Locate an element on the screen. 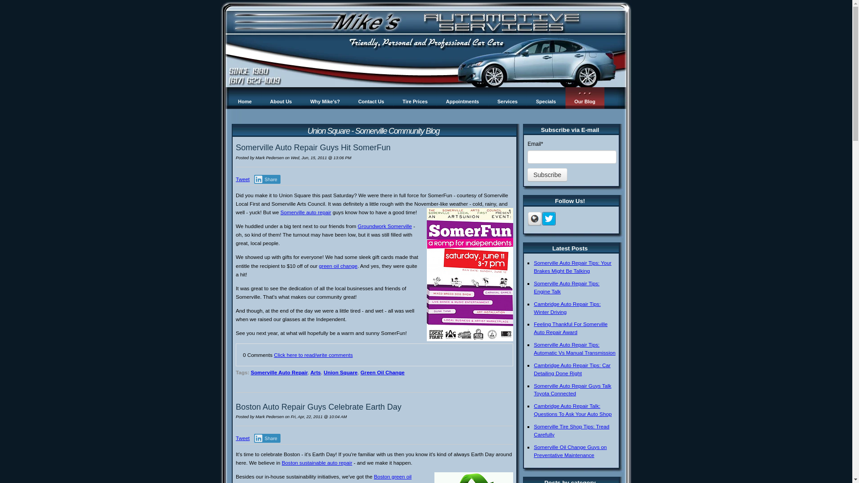 The height and width of the screenshot is (483, 859). About Us is located at coordinates (281, 98).